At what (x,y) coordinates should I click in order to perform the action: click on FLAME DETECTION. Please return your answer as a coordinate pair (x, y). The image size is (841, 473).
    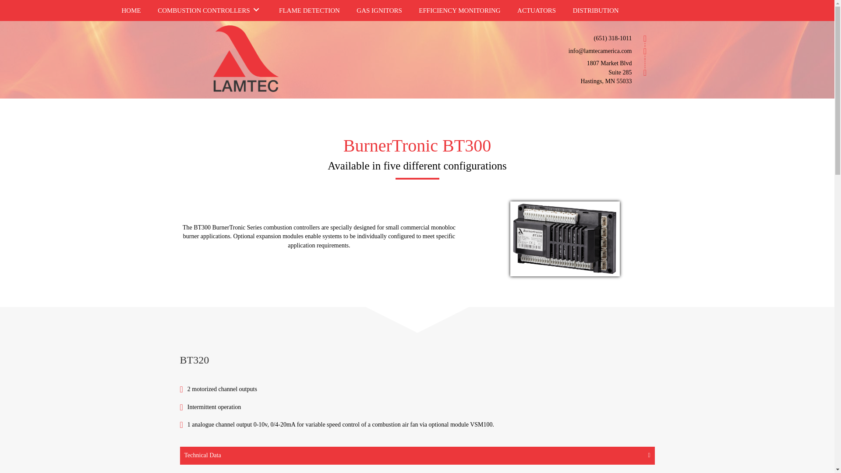
    Looking at the image, I should click on (309, 9).